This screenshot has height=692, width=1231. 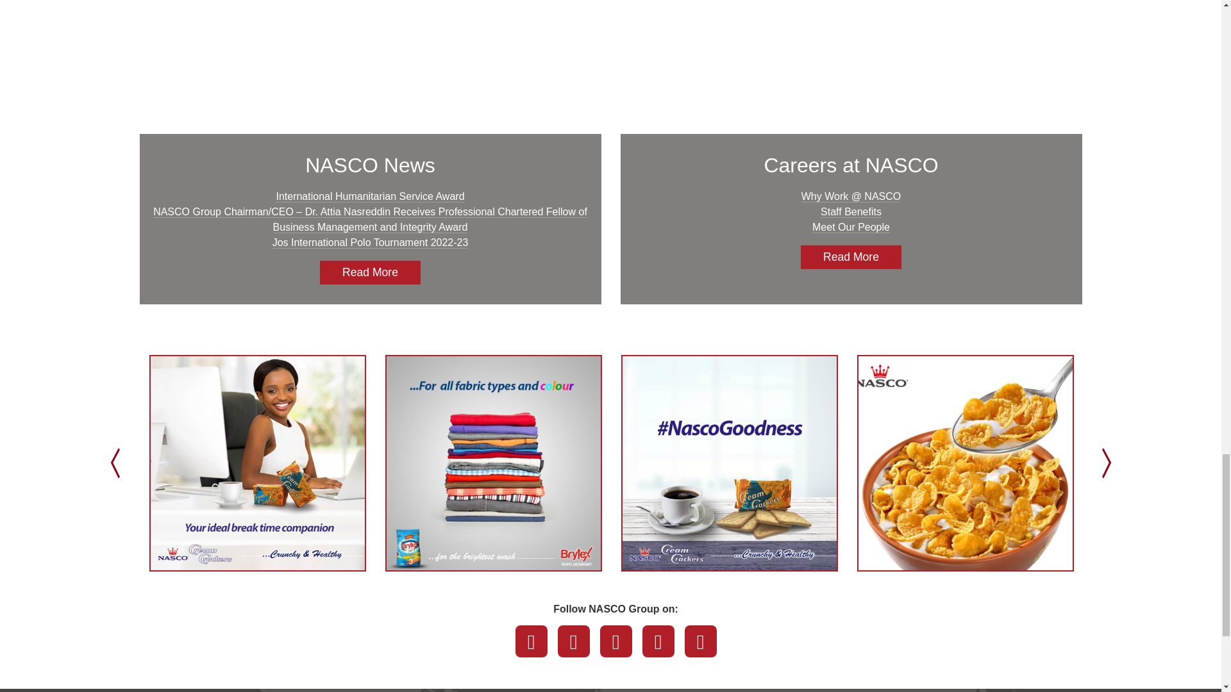 I want to click on NASCO News Item, so click(x=257, y=463).